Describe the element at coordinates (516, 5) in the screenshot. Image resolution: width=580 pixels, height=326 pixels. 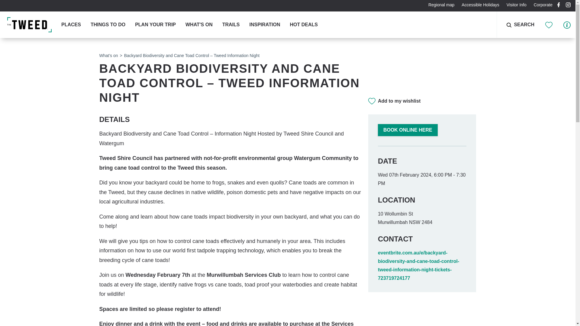
I see `Visitor Info` at that location.